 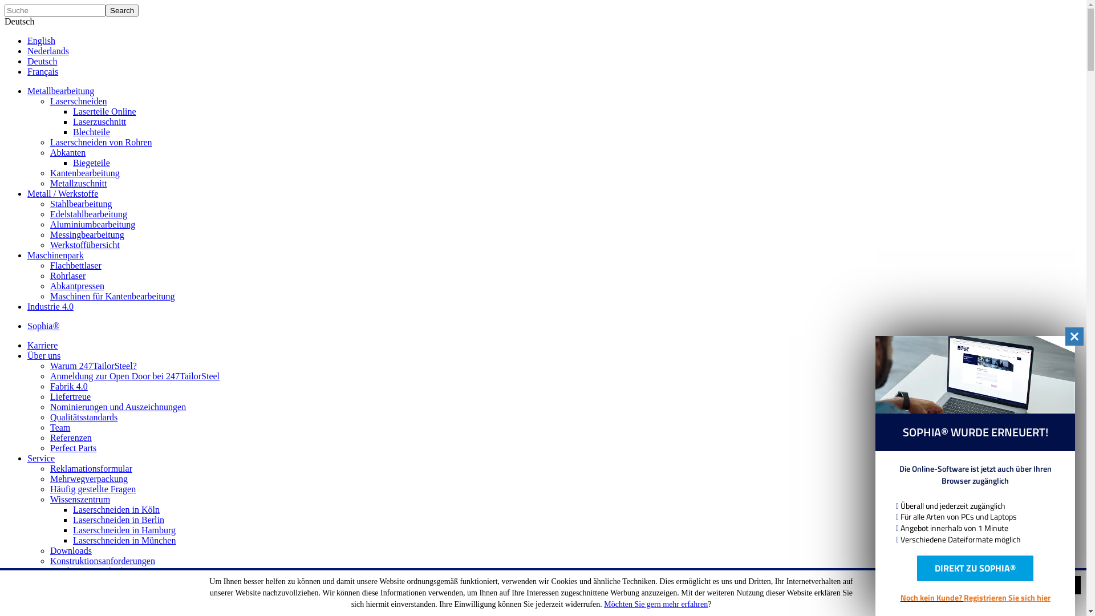 I want to click on Search input, so click(x=55, y=10).